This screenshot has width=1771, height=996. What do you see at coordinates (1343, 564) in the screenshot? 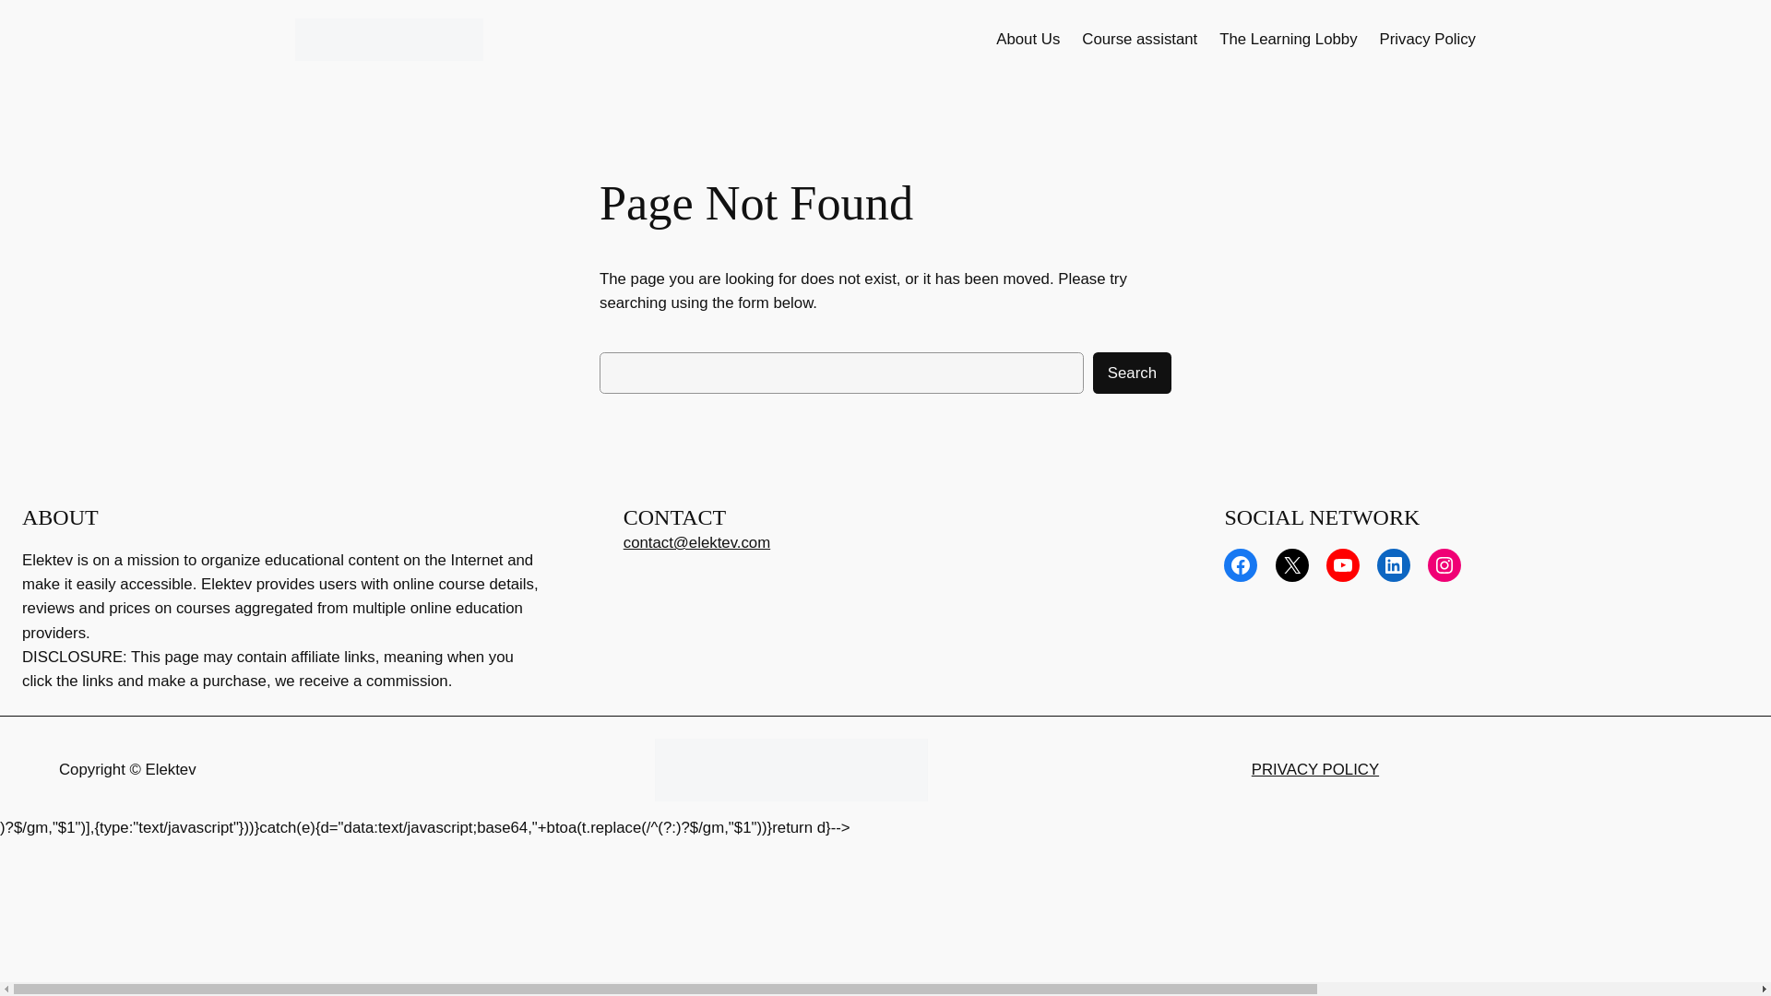
I see `YouTube` at bounding box center [1343, 564].